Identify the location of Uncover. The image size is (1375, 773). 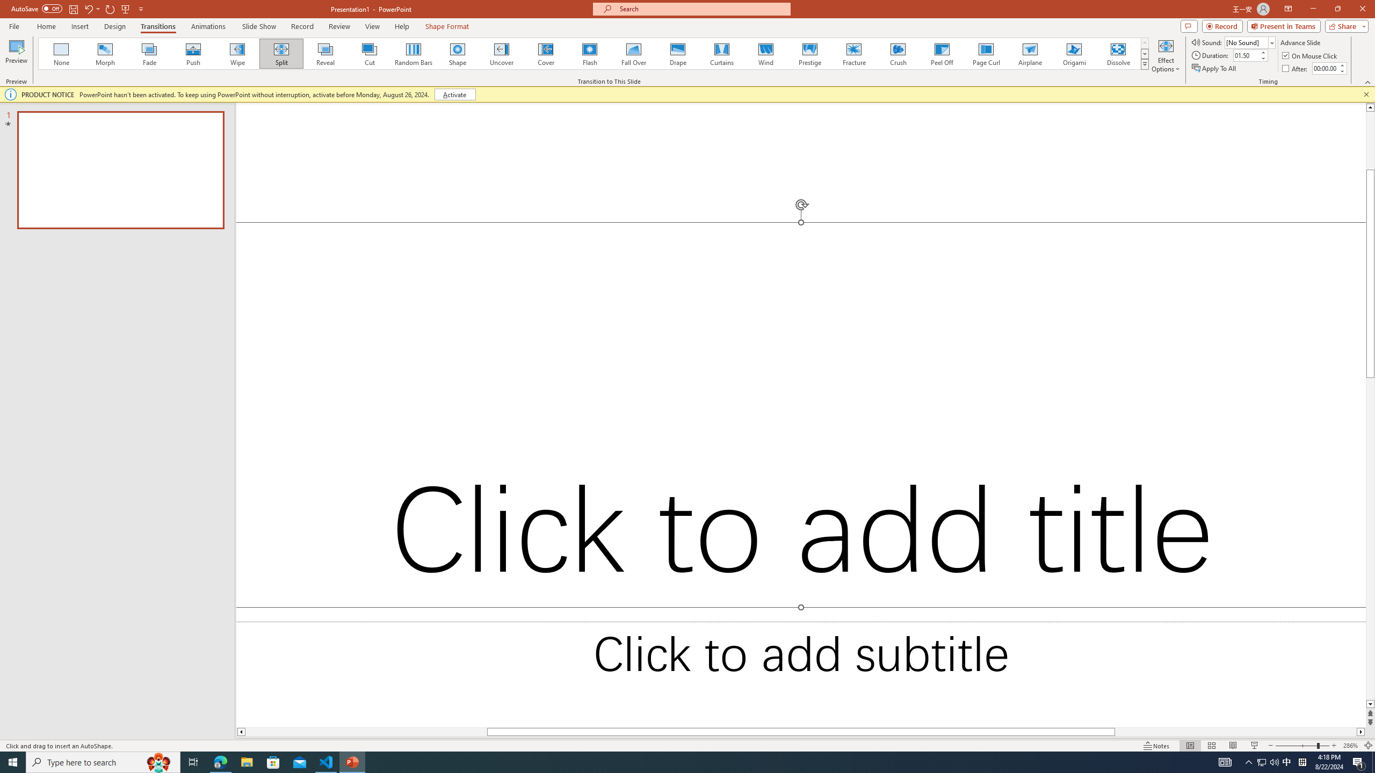
(502, 54).